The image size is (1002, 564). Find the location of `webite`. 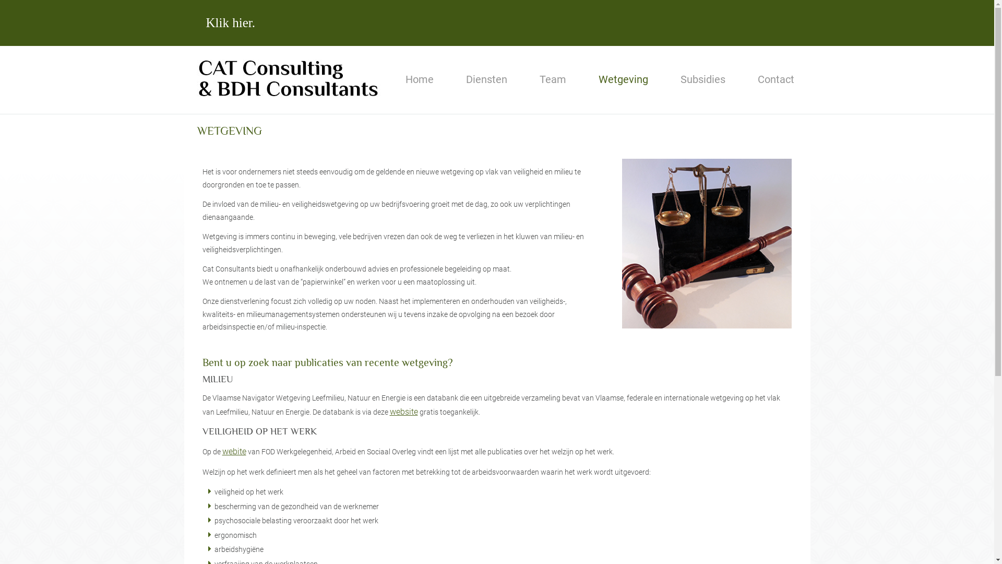

webite is located at coordinates (234, 451).